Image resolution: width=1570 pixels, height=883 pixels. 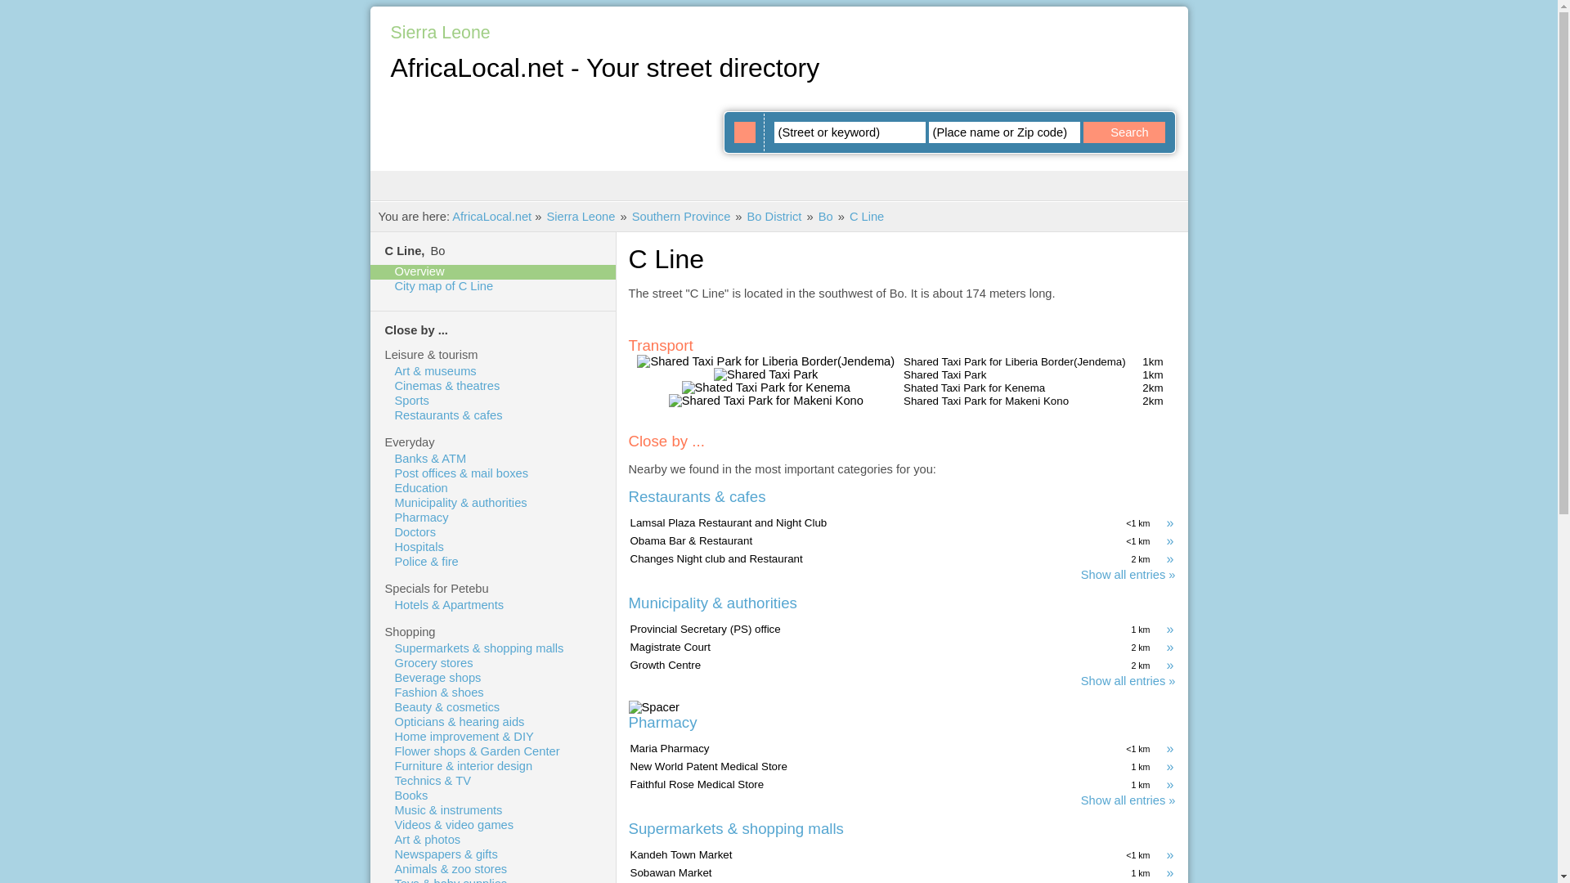 I want to click on Privacy settings, so click(x=1025, y=19).